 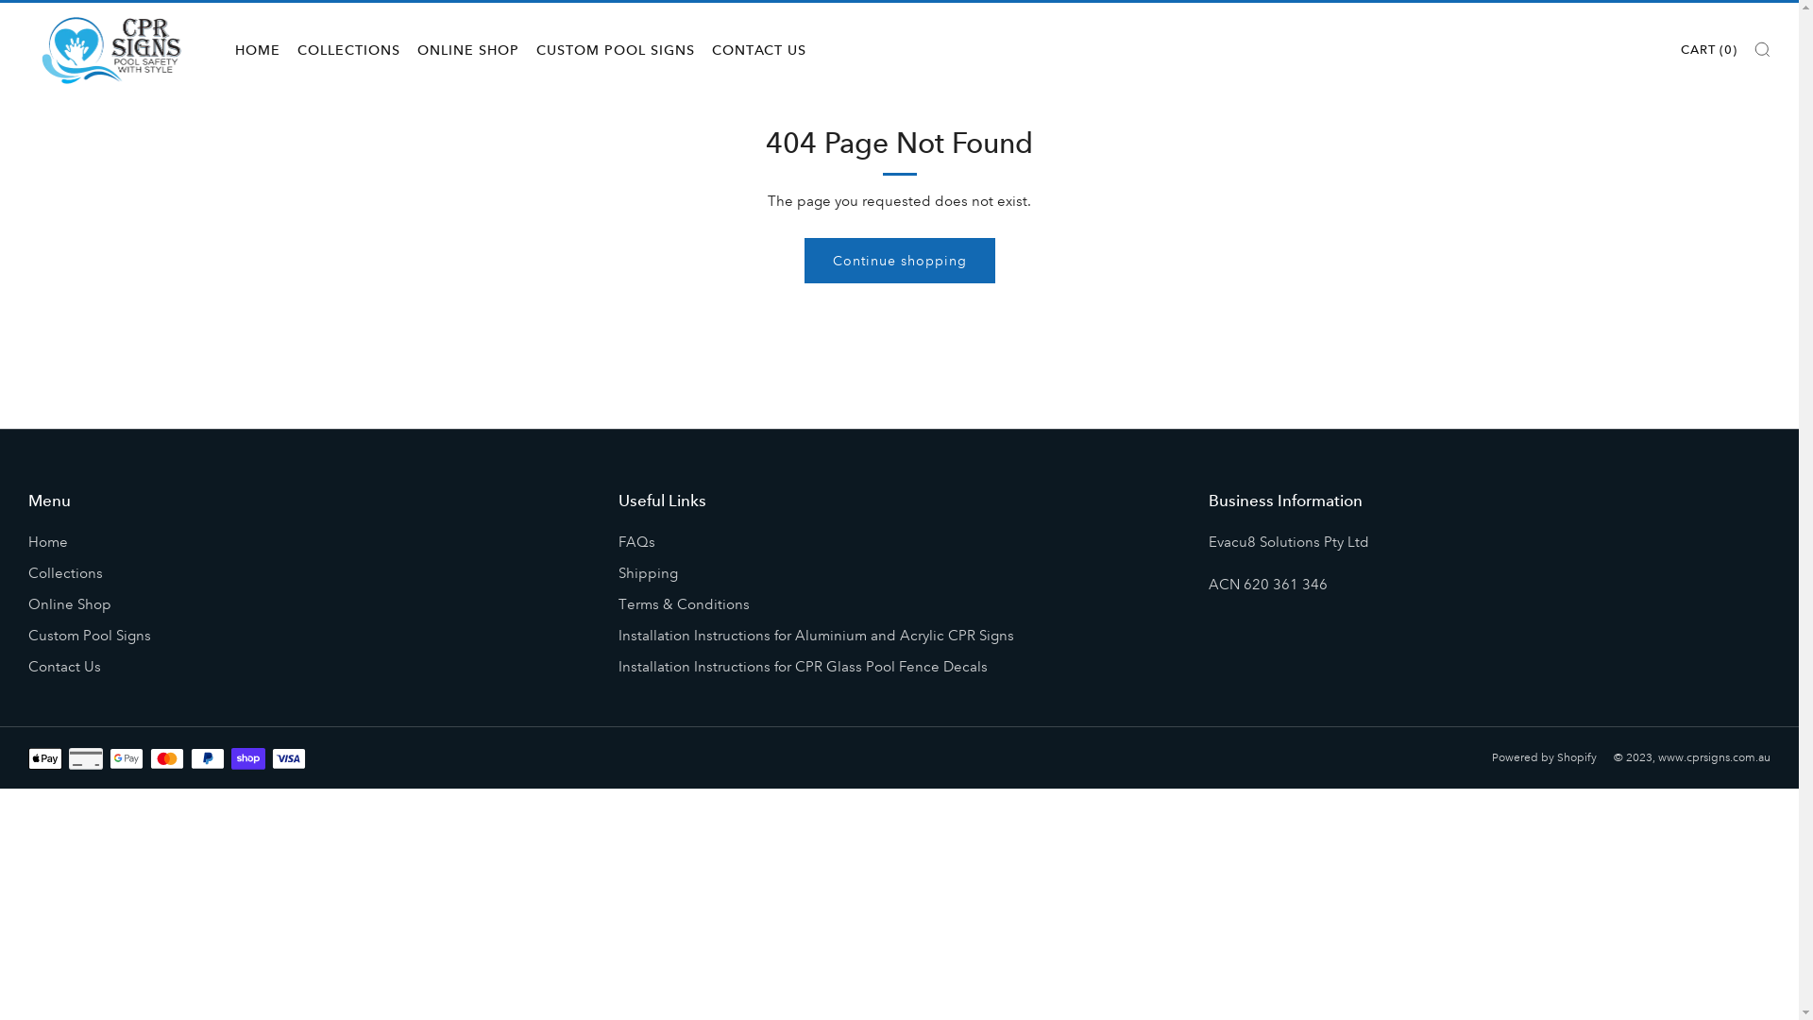 I want to click on Custom Pool Signs, so click(x=90, y=636).